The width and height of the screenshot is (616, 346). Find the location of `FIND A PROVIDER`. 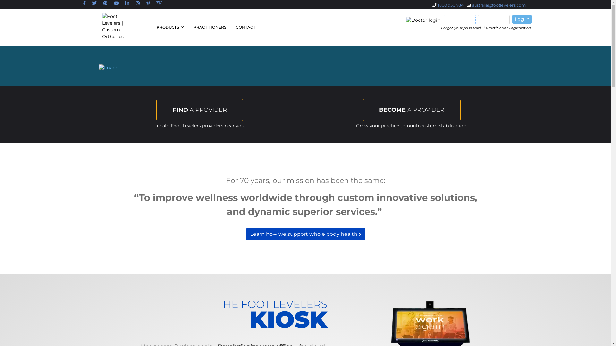

FIND A PROVIDER is located at coordinates (200, 110).